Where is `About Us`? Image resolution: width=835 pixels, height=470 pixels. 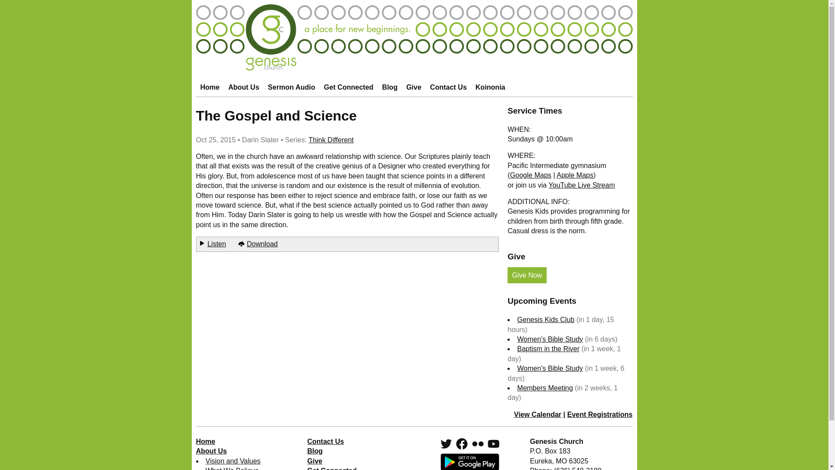
About Us is located at coordinates (244, 87).